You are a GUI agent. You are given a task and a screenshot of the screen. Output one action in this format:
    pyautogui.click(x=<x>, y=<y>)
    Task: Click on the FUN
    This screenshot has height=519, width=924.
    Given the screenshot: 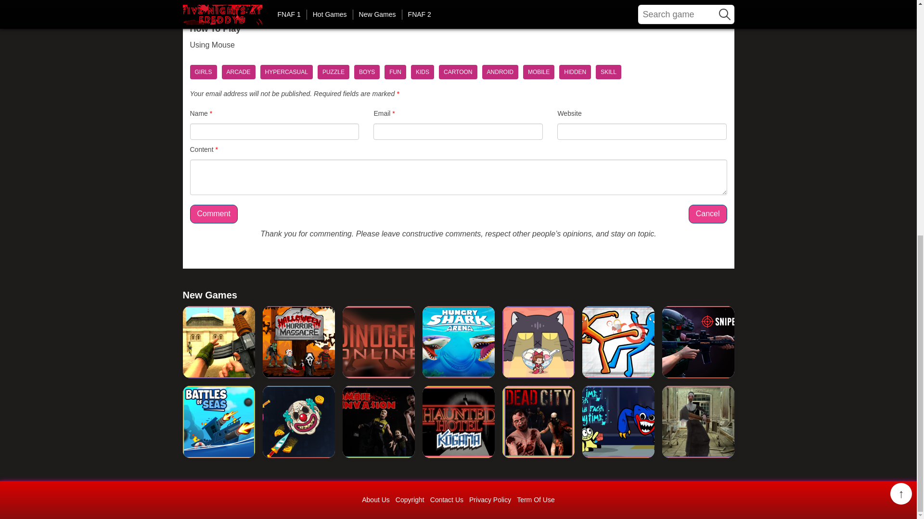 What is the action you would take?
    pyautogui.click(x=395, y=72)
    